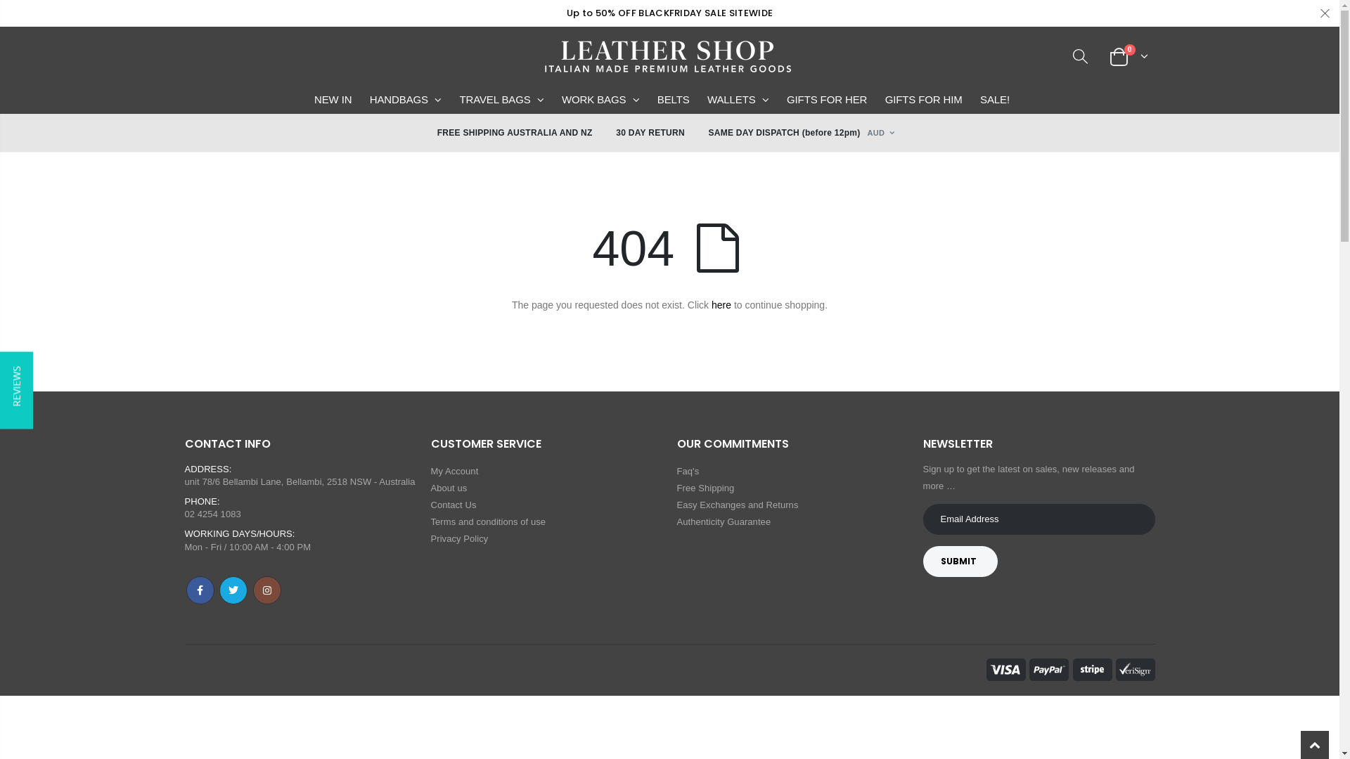 Image resolution: width=1350 pixels, height=759 pixels. What do you see at coordinates (880, 514) in the screenshot?
I see `BZD` at bounding box center [880, 514].